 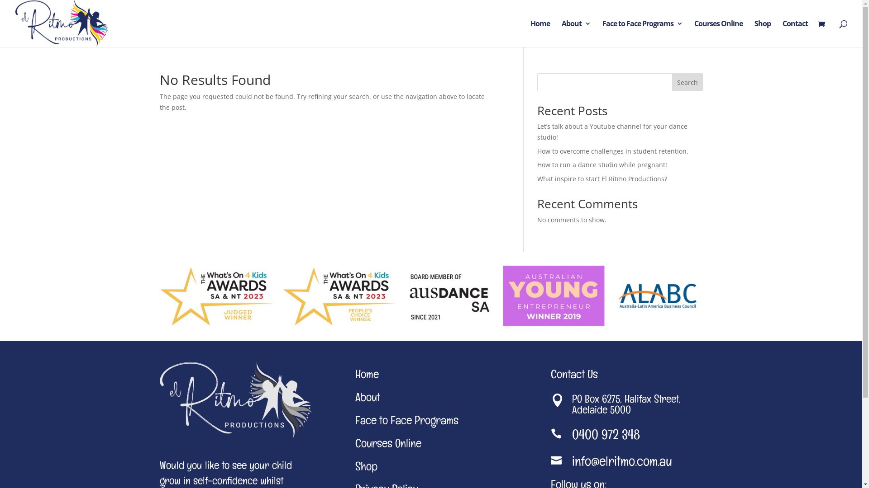 I want to click on 0400 972 348, so click(x=606, y=437).